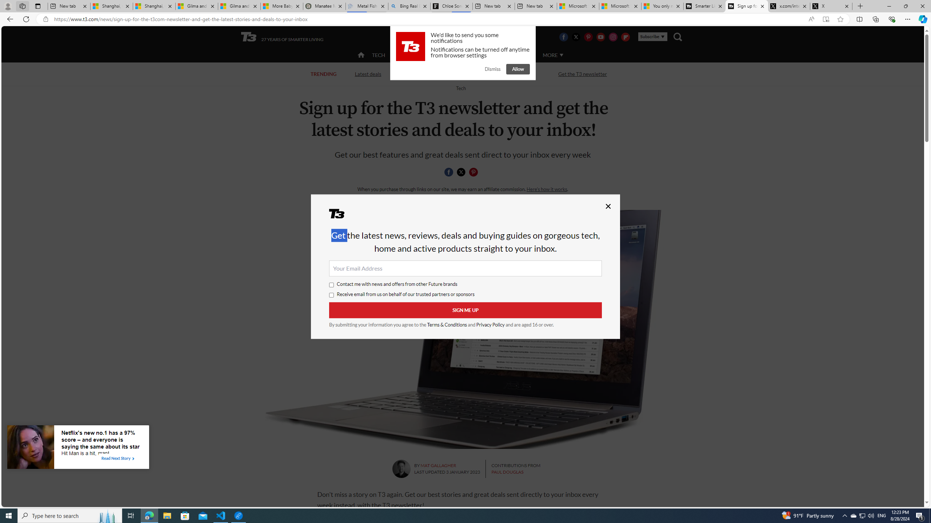 The width and height of the screenshot is (931, 523). Describe the element at coordinates (410, 46) in the screenshot. I see `t3.com Logo` at that location.